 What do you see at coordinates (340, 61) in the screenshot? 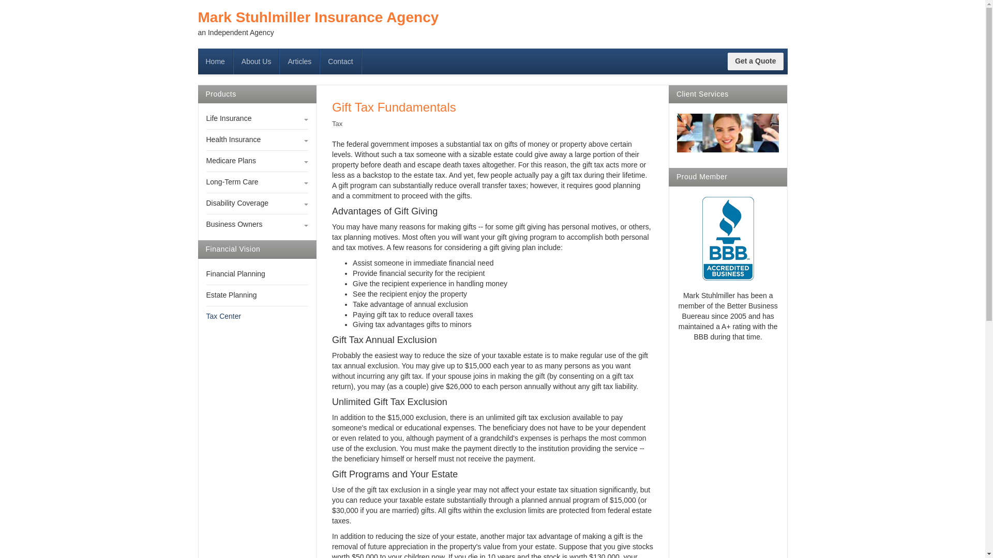
I see `Contact` at bounding box center [340, 61].